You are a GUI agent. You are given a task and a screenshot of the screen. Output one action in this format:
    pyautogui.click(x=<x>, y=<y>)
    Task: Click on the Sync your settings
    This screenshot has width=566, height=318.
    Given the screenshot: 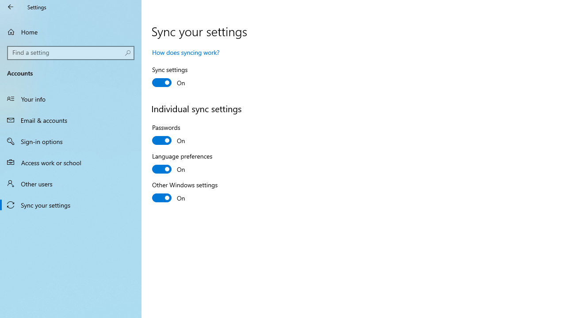 What is the action you would take?
    pyautogui.click(x=71, y=205)
    